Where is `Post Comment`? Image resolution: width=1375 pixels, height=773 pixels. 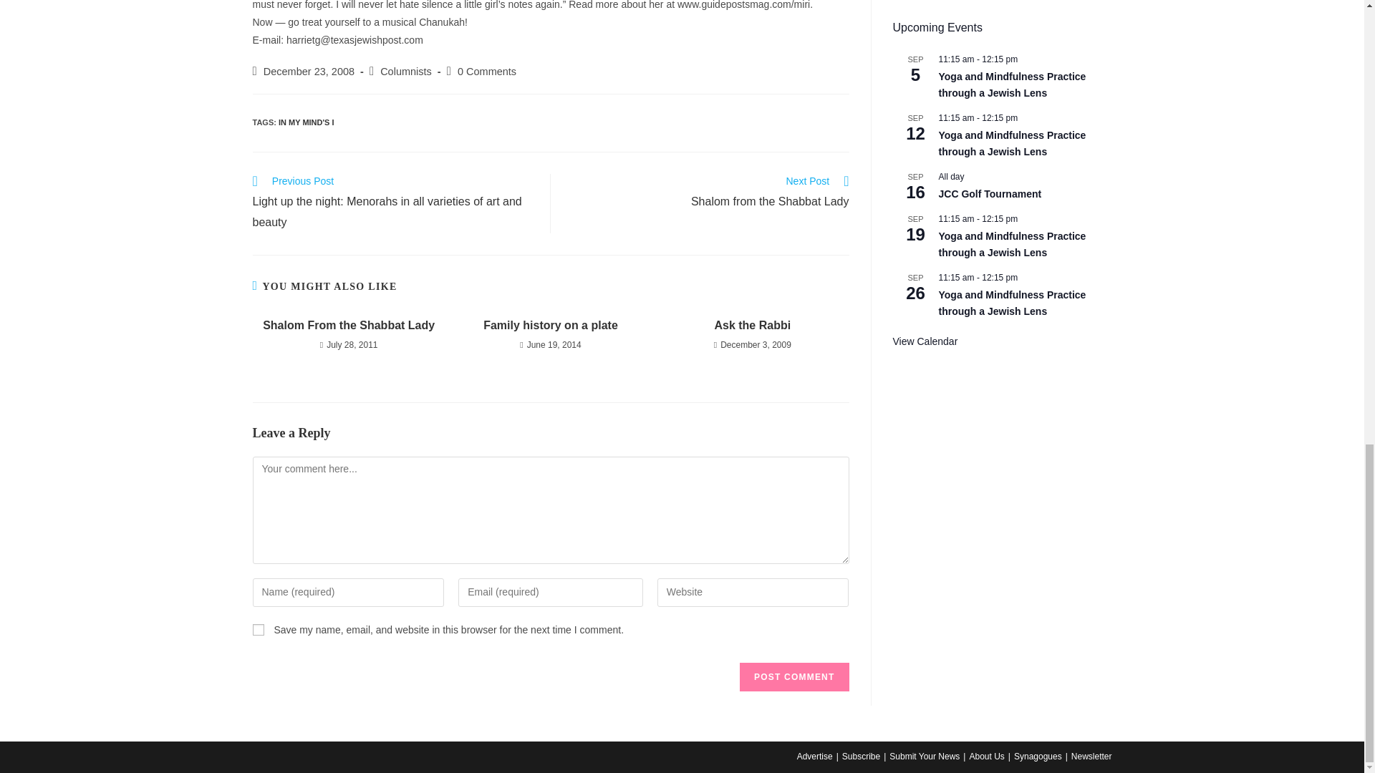 Post Comment is located at coordinates (793, 676).